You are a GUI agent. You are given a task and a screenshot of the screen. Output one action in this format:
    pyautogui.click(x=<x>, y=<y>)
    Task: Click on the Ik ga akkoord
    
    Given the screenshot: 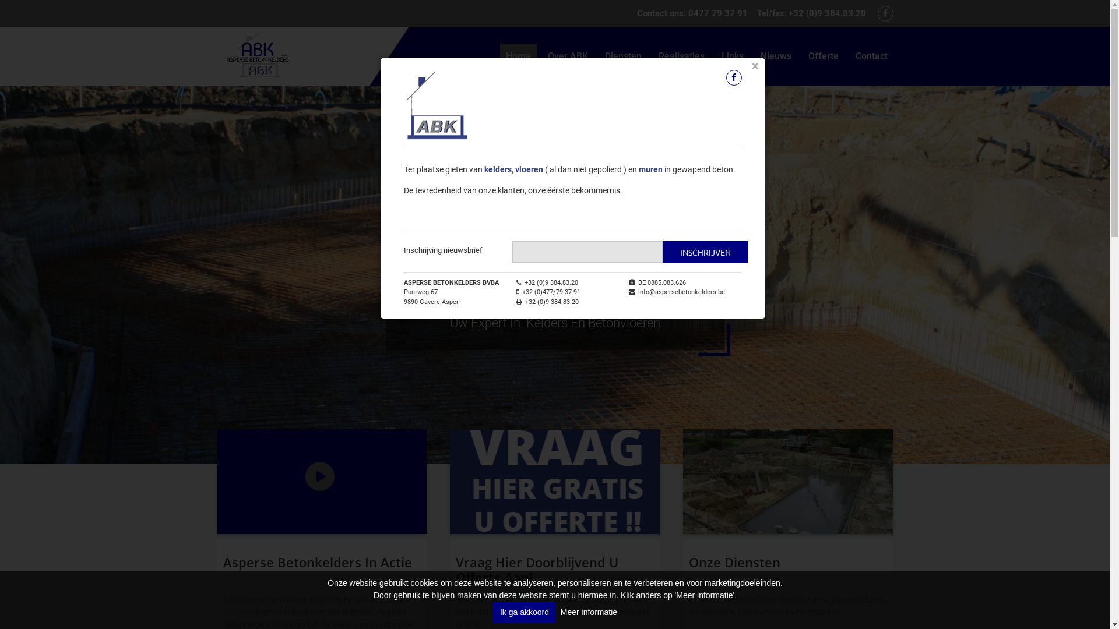 What is the action you would take?
    pyautogui.click(x=525, y=613)
    